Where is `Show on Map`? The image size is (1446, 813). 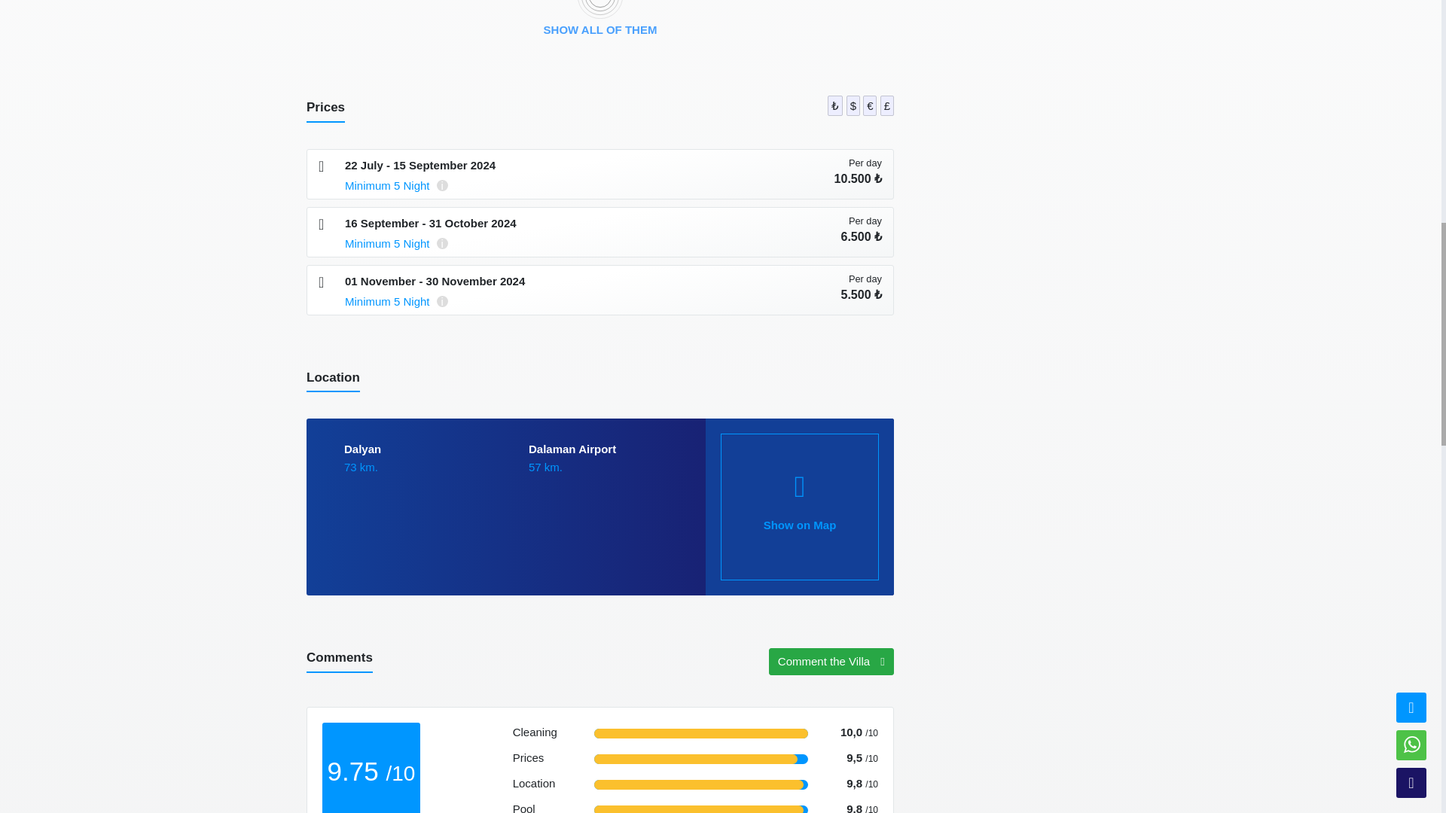
Show on Map is located at coordinates (800, 507).